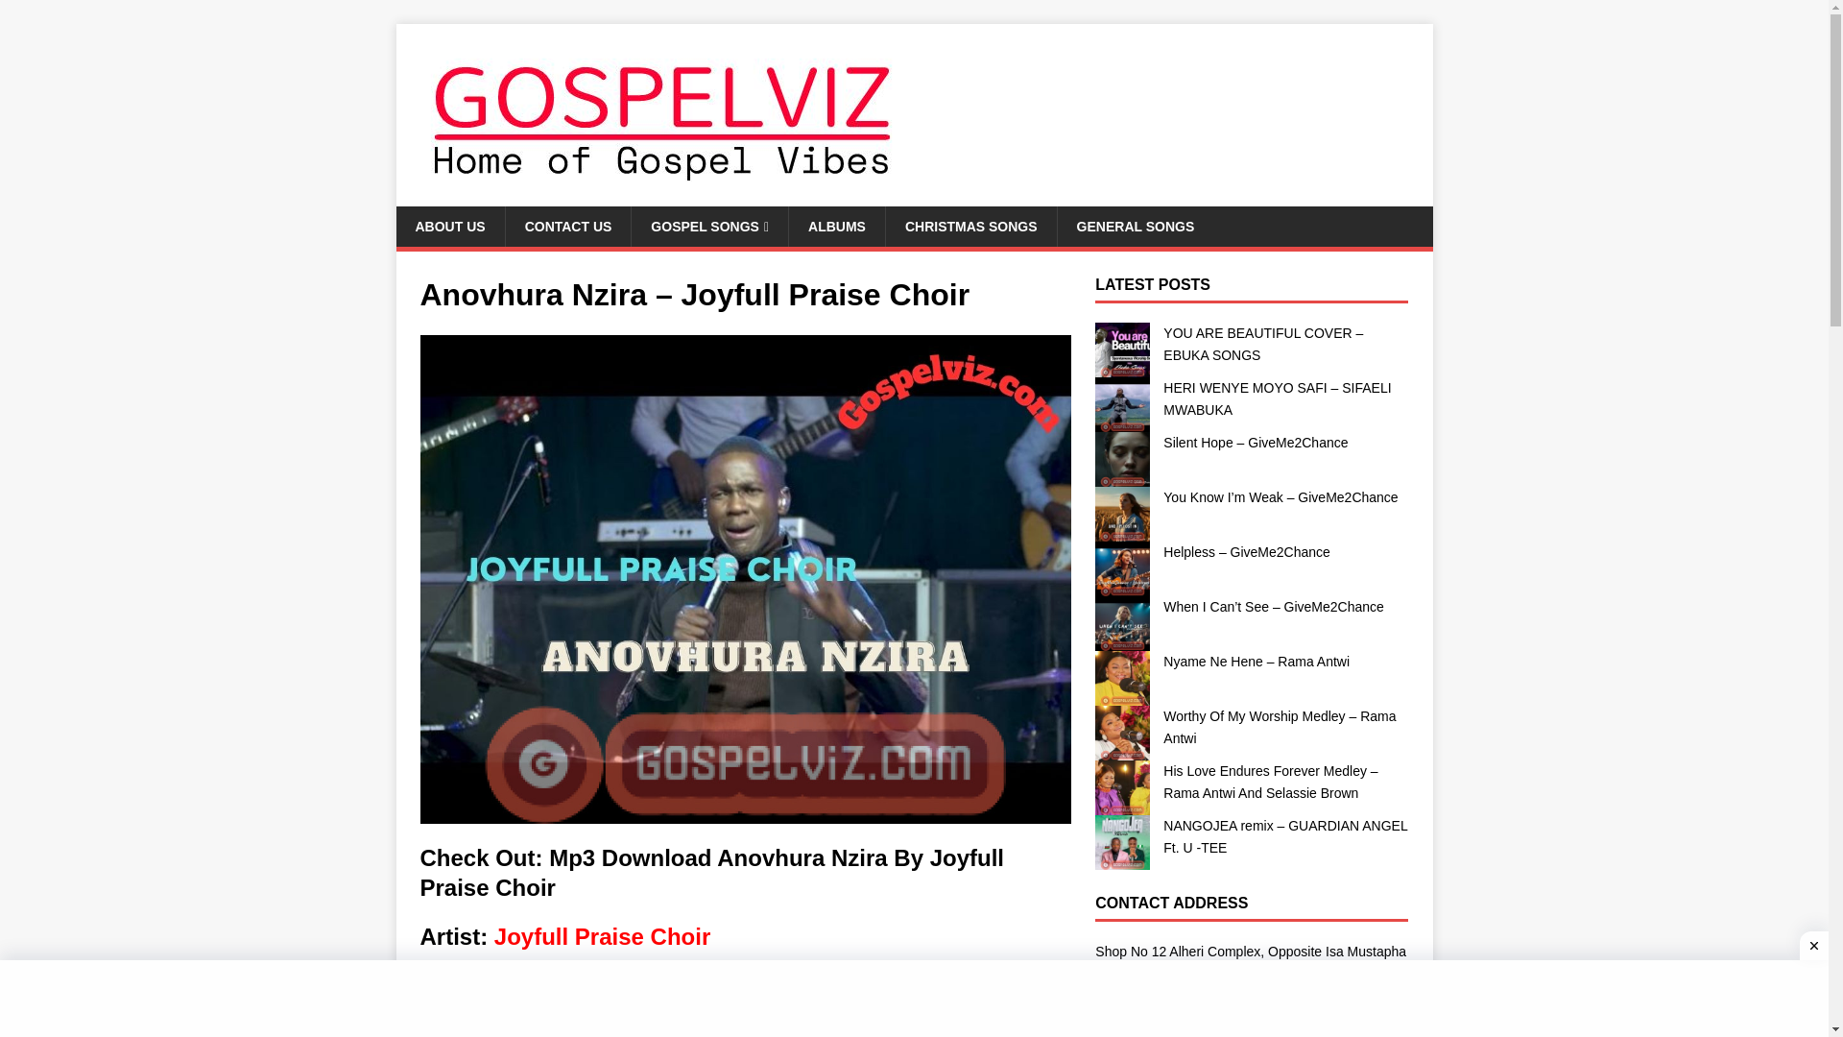  What do you see at coordinates (836, 227) in the screenshot?
I see `ALBUMS` at bounding box center [836, 227].